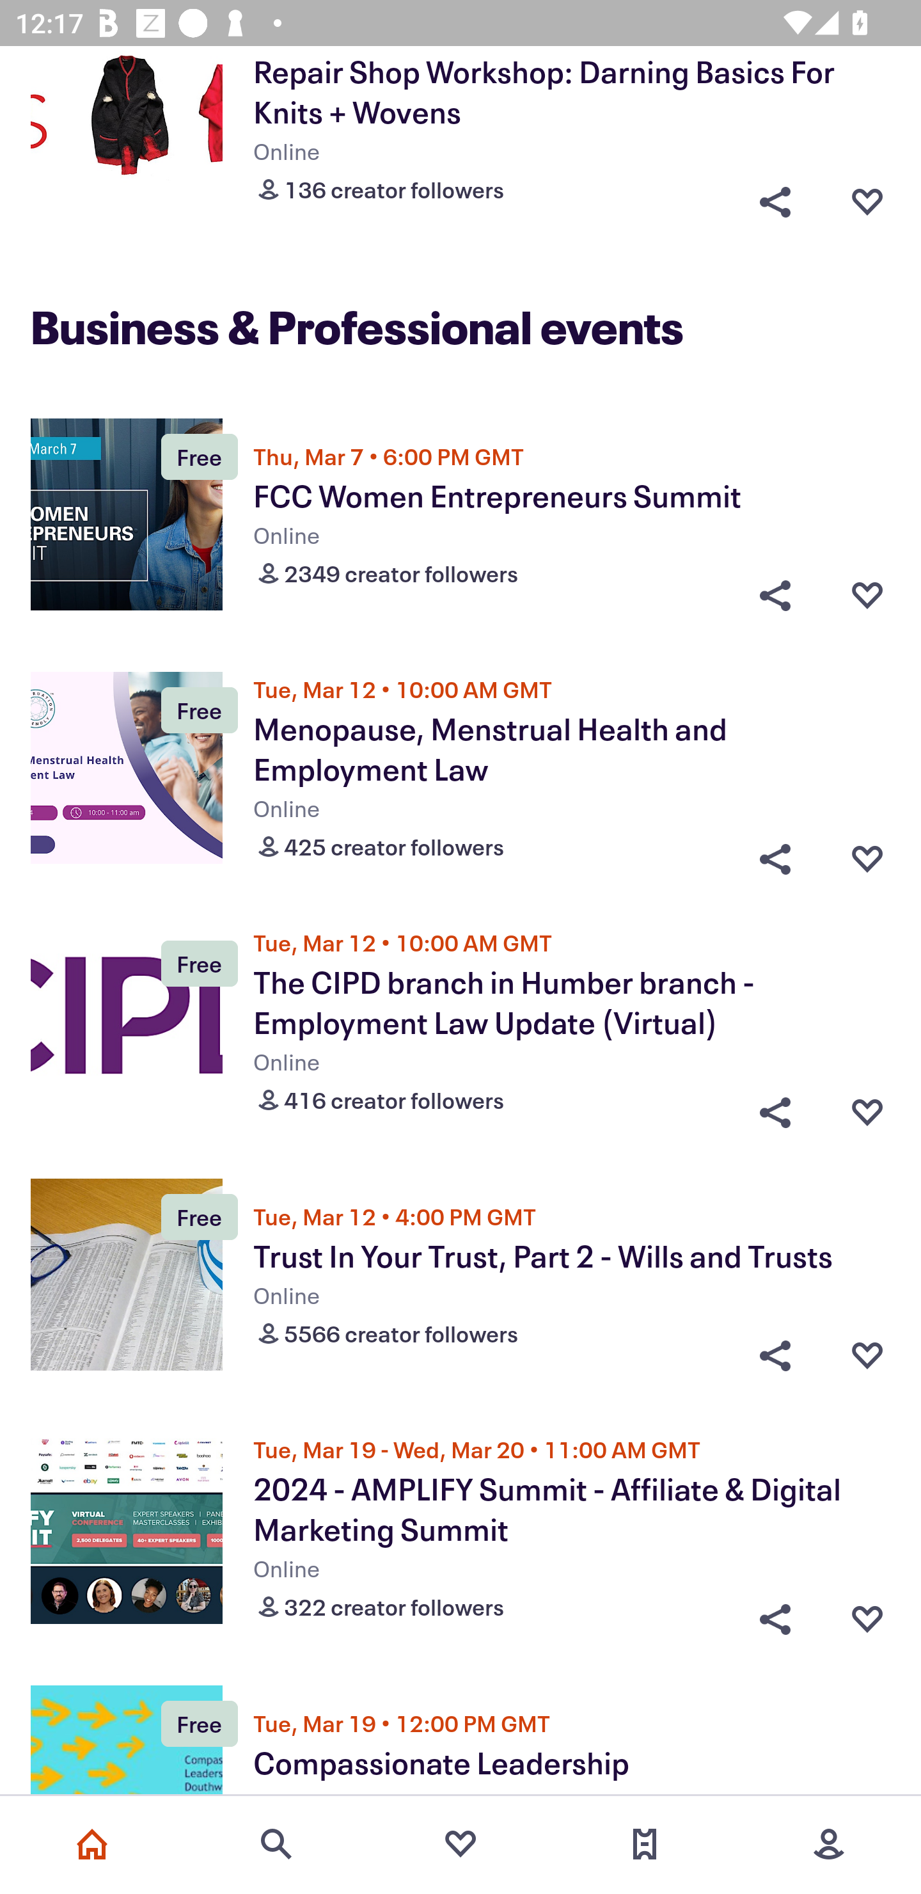 Image resolution: width=921 pixels, height=1894 pixels. Describe the element at coordinates (829, 1844) in the screenshot. I see `More` at that location.